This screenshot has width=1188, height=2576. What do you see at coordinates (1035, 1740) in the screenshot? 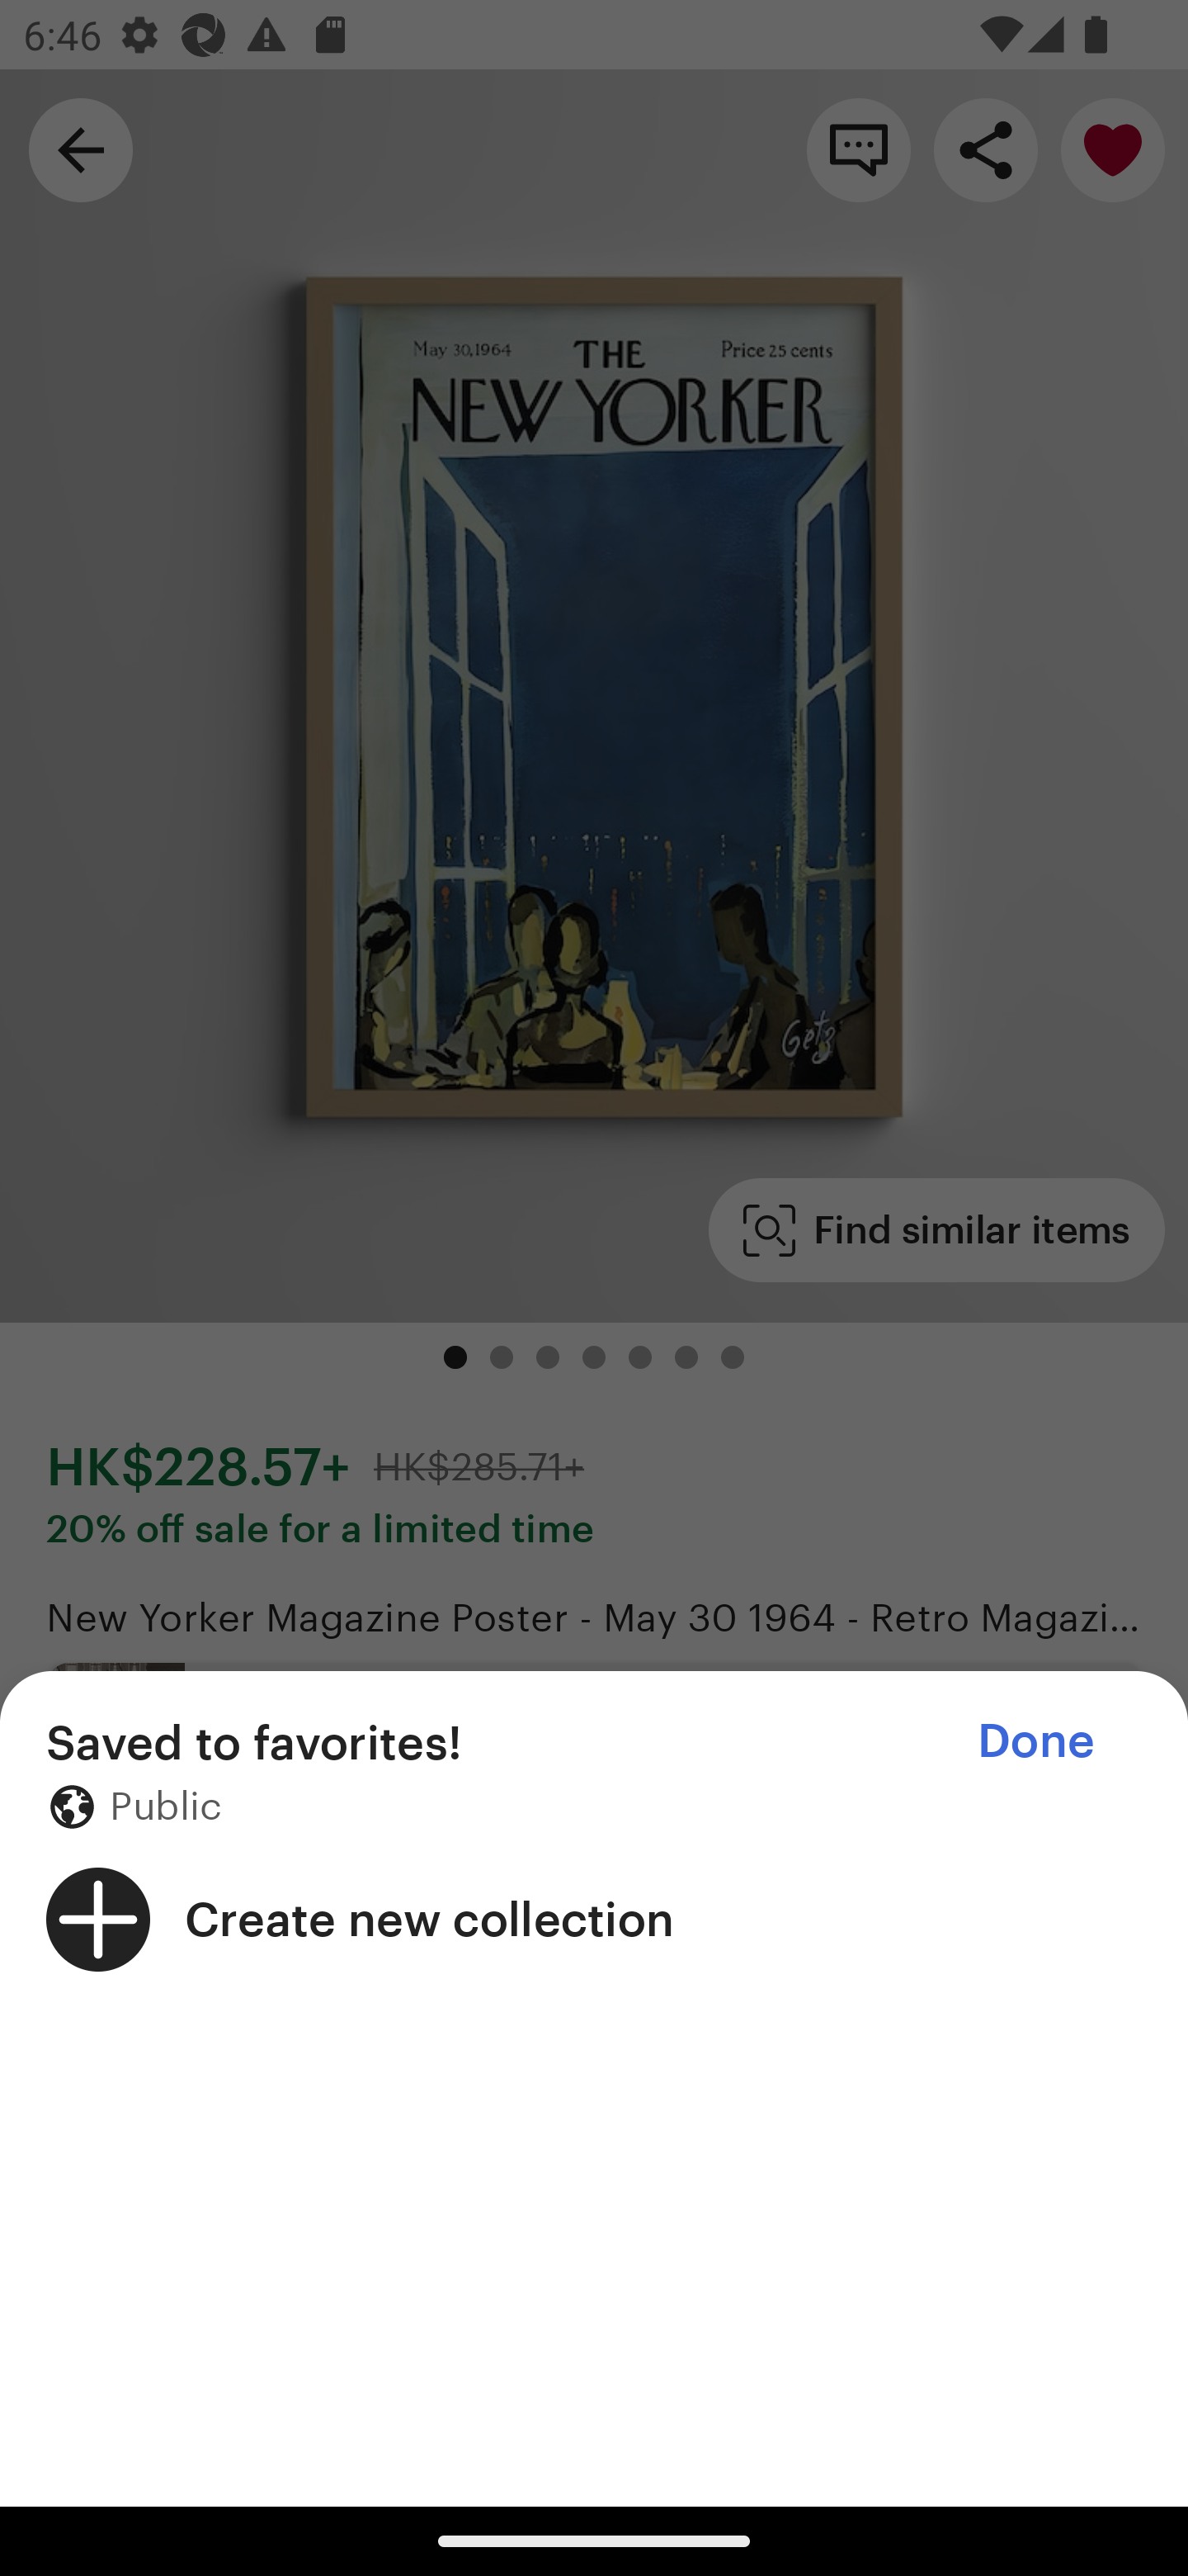
I see `Done` at bounding box center [1035, 1740].